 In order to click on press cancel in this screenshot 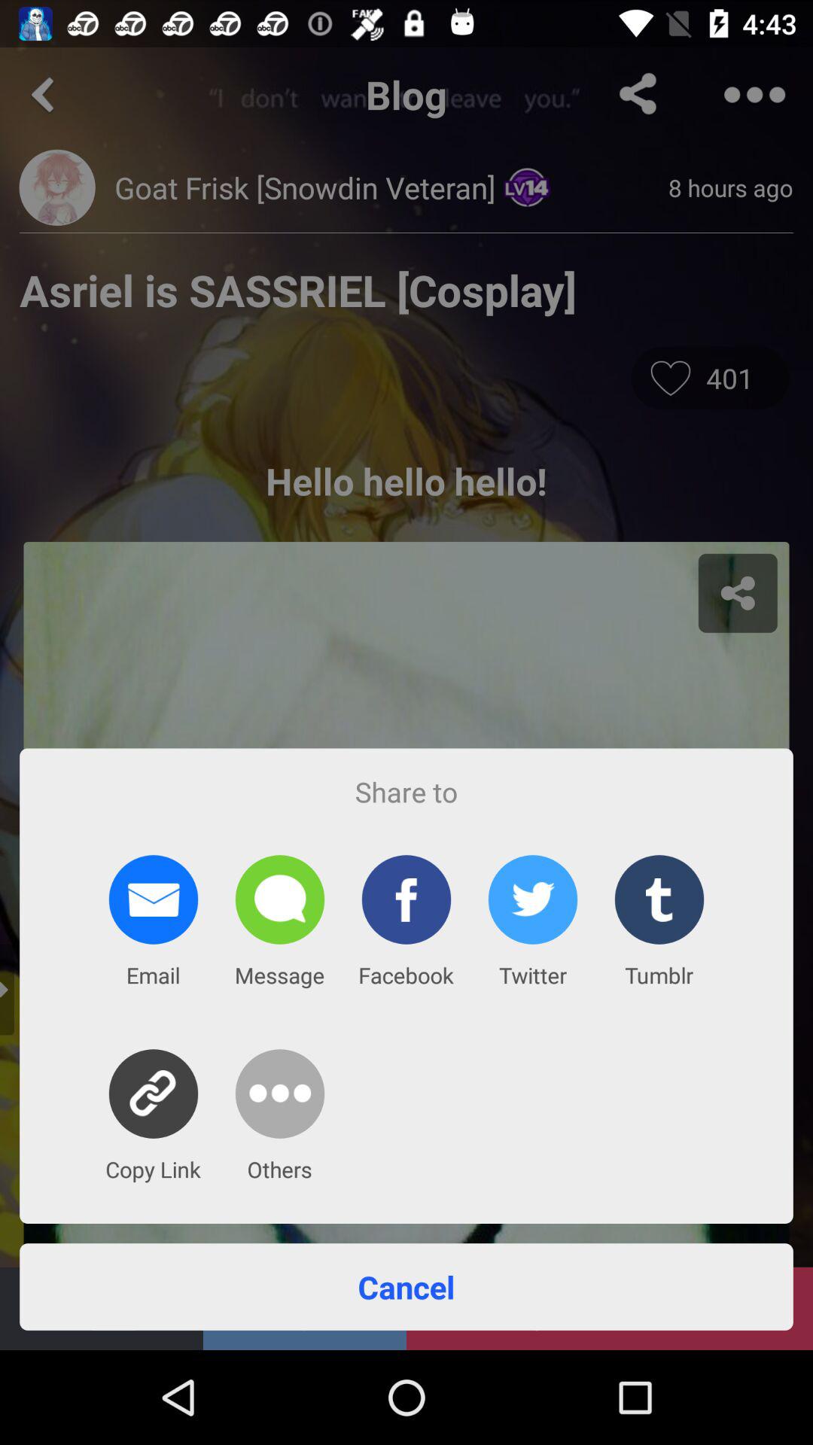, I will do `click(406, 1287)`.